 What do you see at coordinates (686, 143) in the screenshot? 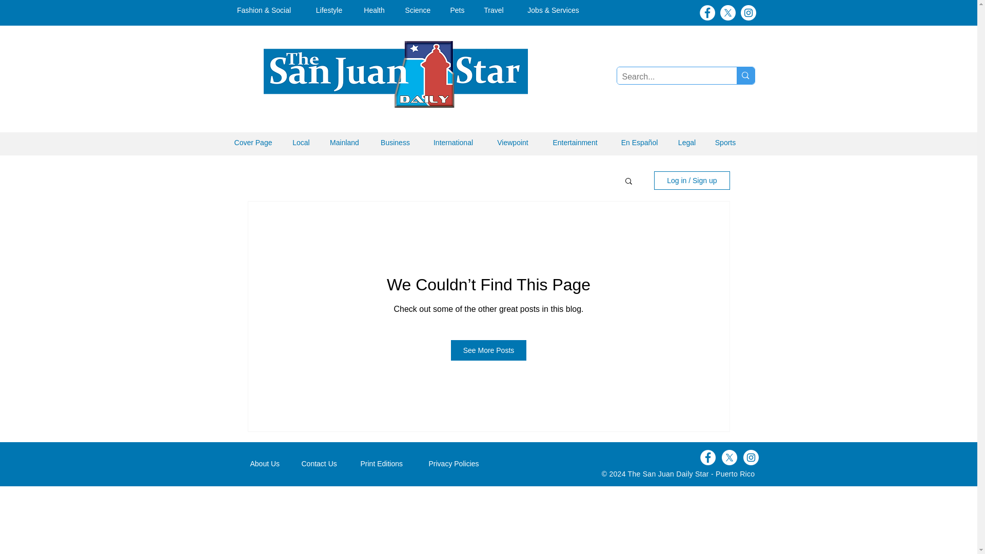
I see `Legal` at bounding box center [686, 143].